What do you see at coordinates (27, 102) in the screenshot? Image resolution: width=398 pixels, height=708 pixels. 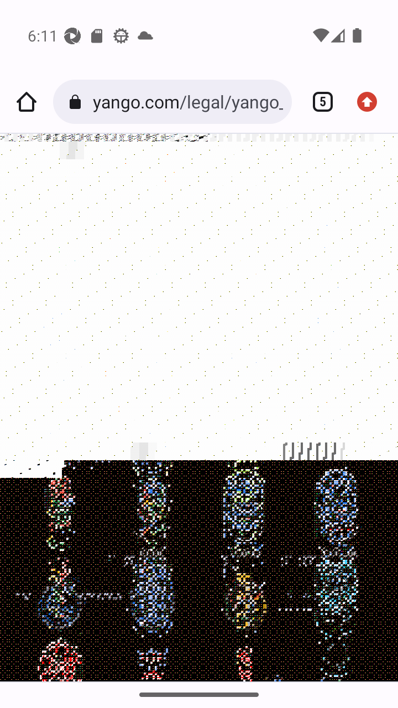 I see `Home` at bounding box center [27, 102].